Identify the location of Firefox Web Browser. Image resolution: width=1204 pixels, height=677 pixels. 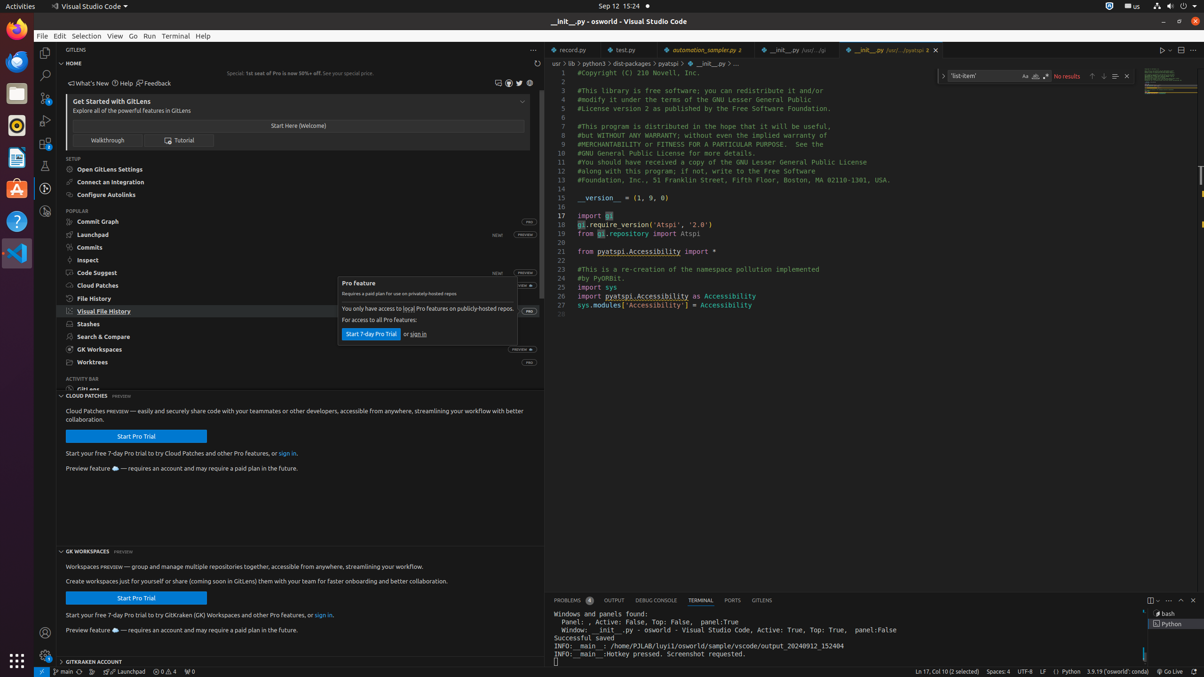
(17, 30).